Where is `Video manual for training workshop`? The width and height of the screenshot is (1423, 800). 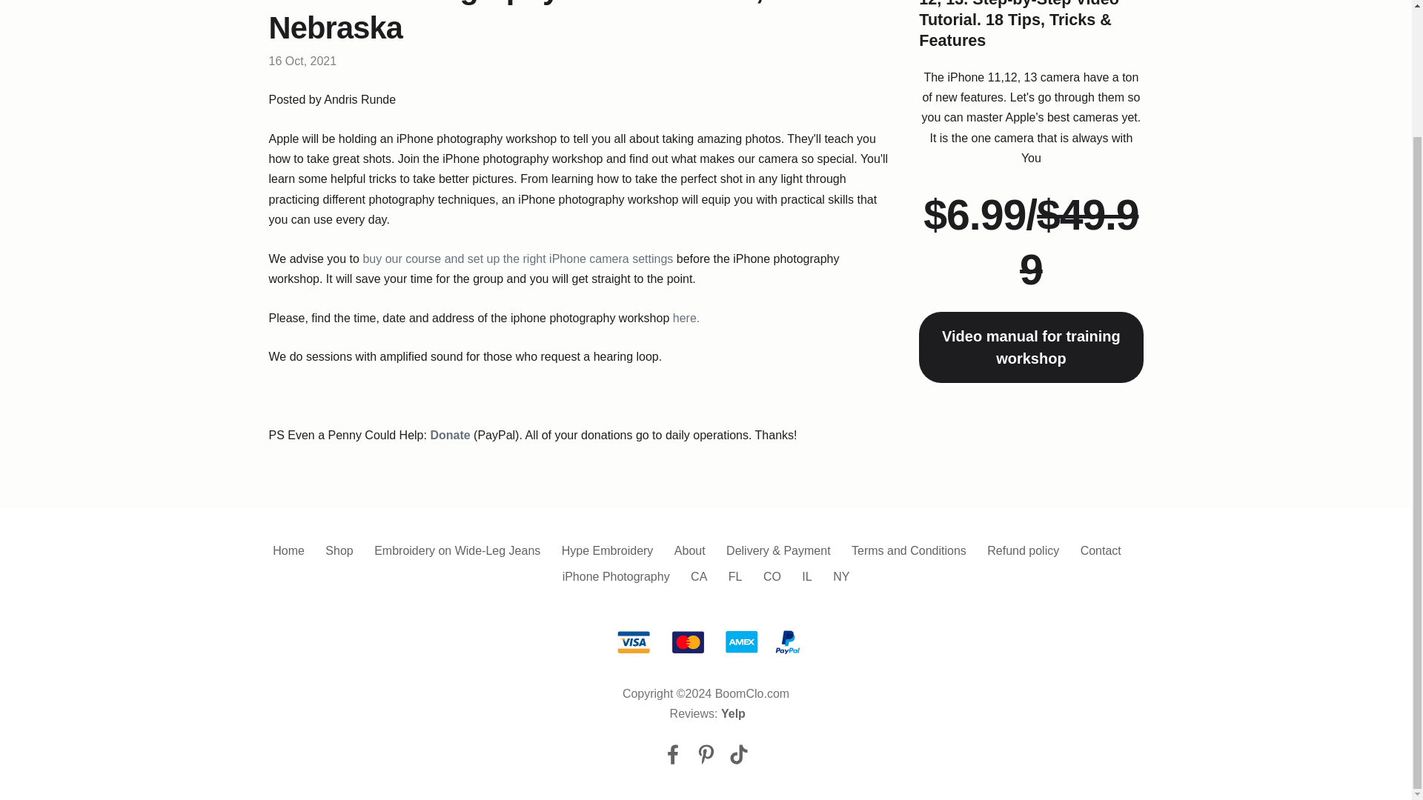
Video manual for training workshop is located at coordinates (1030, 347).